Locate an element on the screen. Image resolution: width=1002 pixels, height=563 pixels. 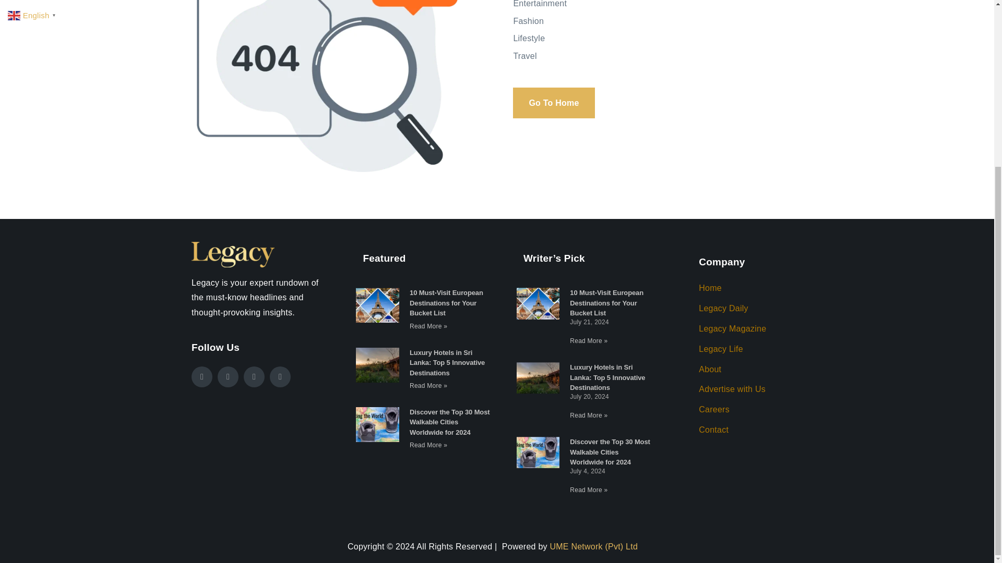
Fashion is located at coordinates (667, 22).